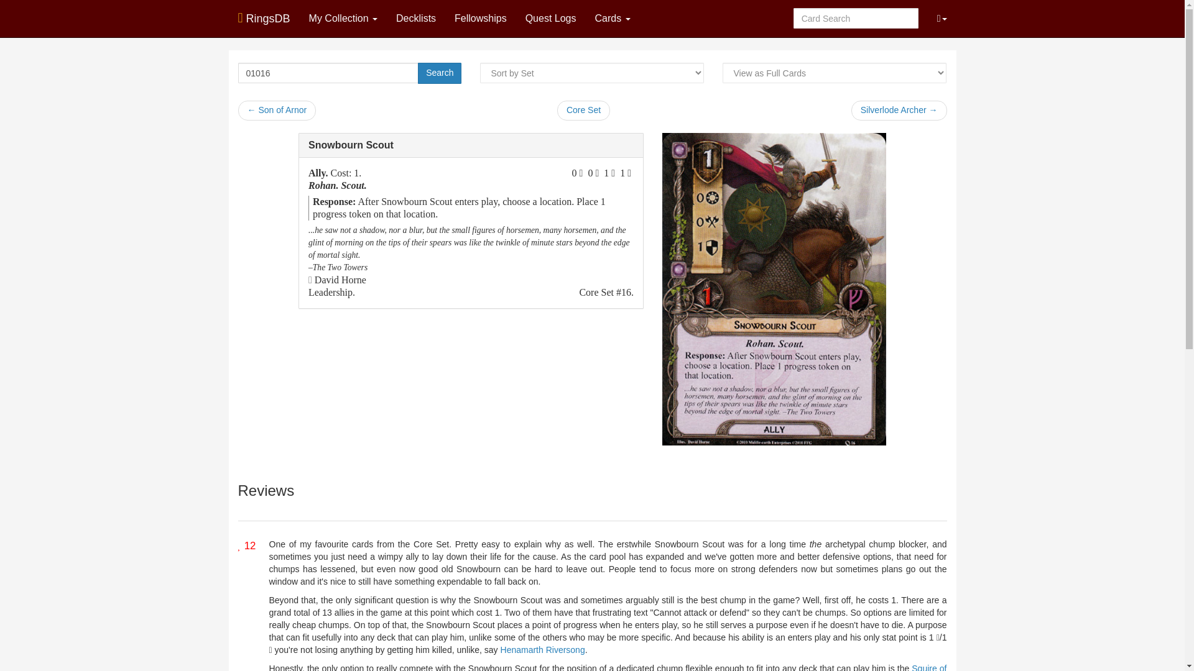  I want to click on 01016, so click(328, 73).